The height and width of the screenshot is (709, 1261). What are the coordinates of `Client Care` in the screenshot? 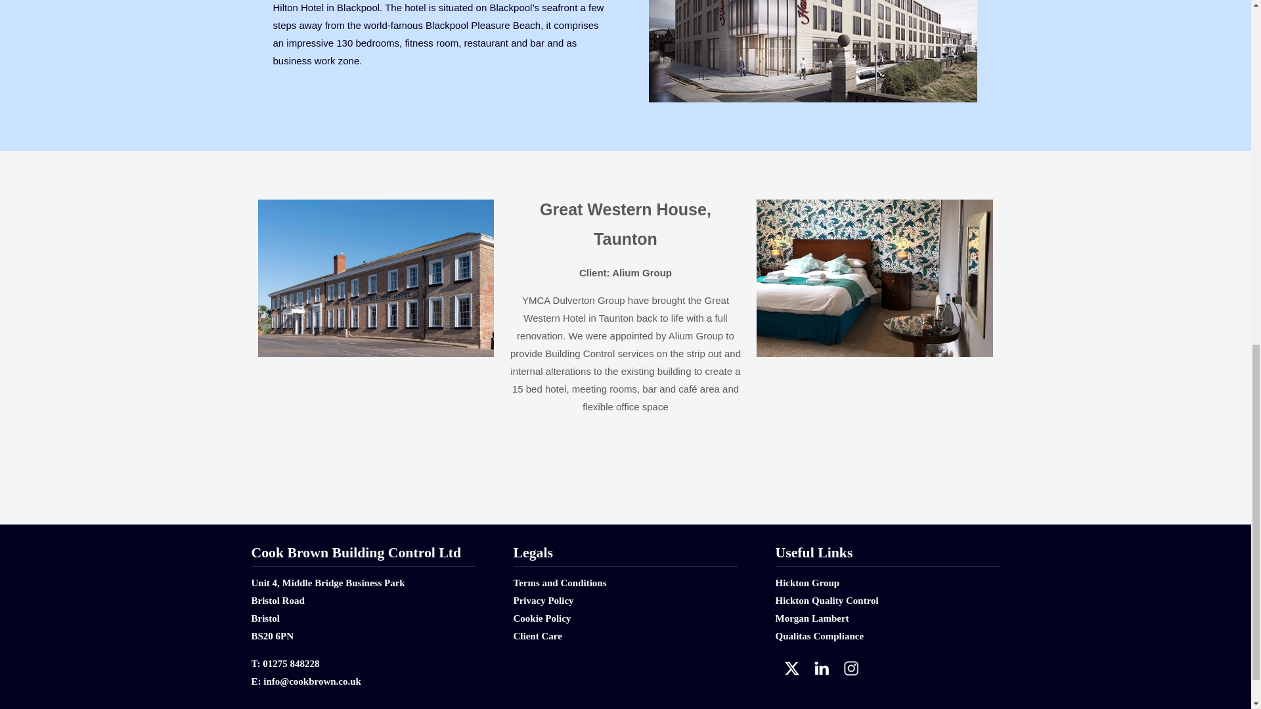 It's located at (537, 636).